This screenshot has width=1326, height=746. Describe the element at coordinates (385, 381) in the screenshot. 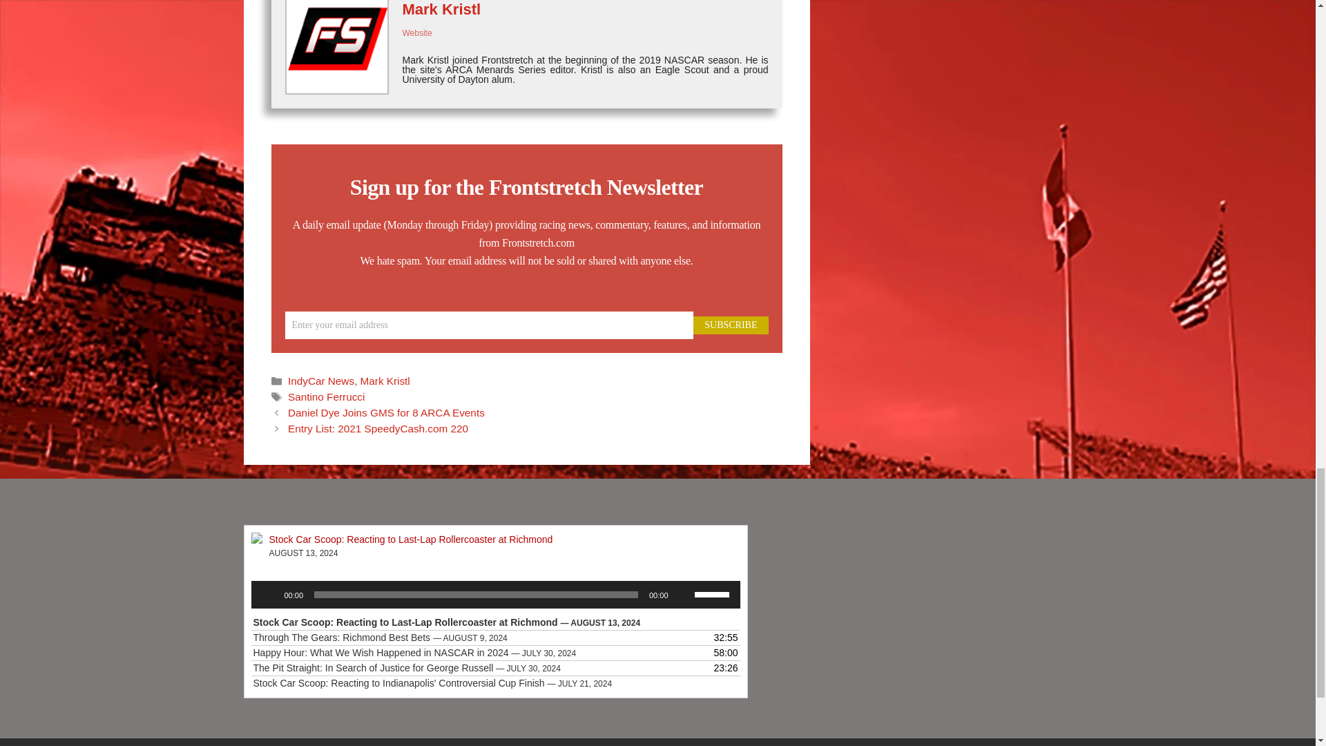

I see `Mark Kristl` at that location.